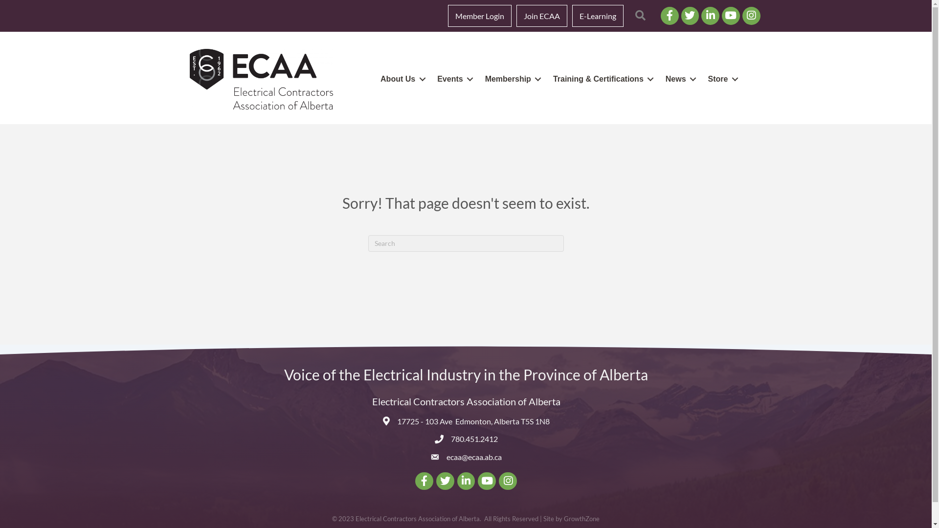 This screenshot has height=528, width=939. What do you see at coordinates (679, 79) in the screenshot?
I see `News` at bounding box center [679, 79].